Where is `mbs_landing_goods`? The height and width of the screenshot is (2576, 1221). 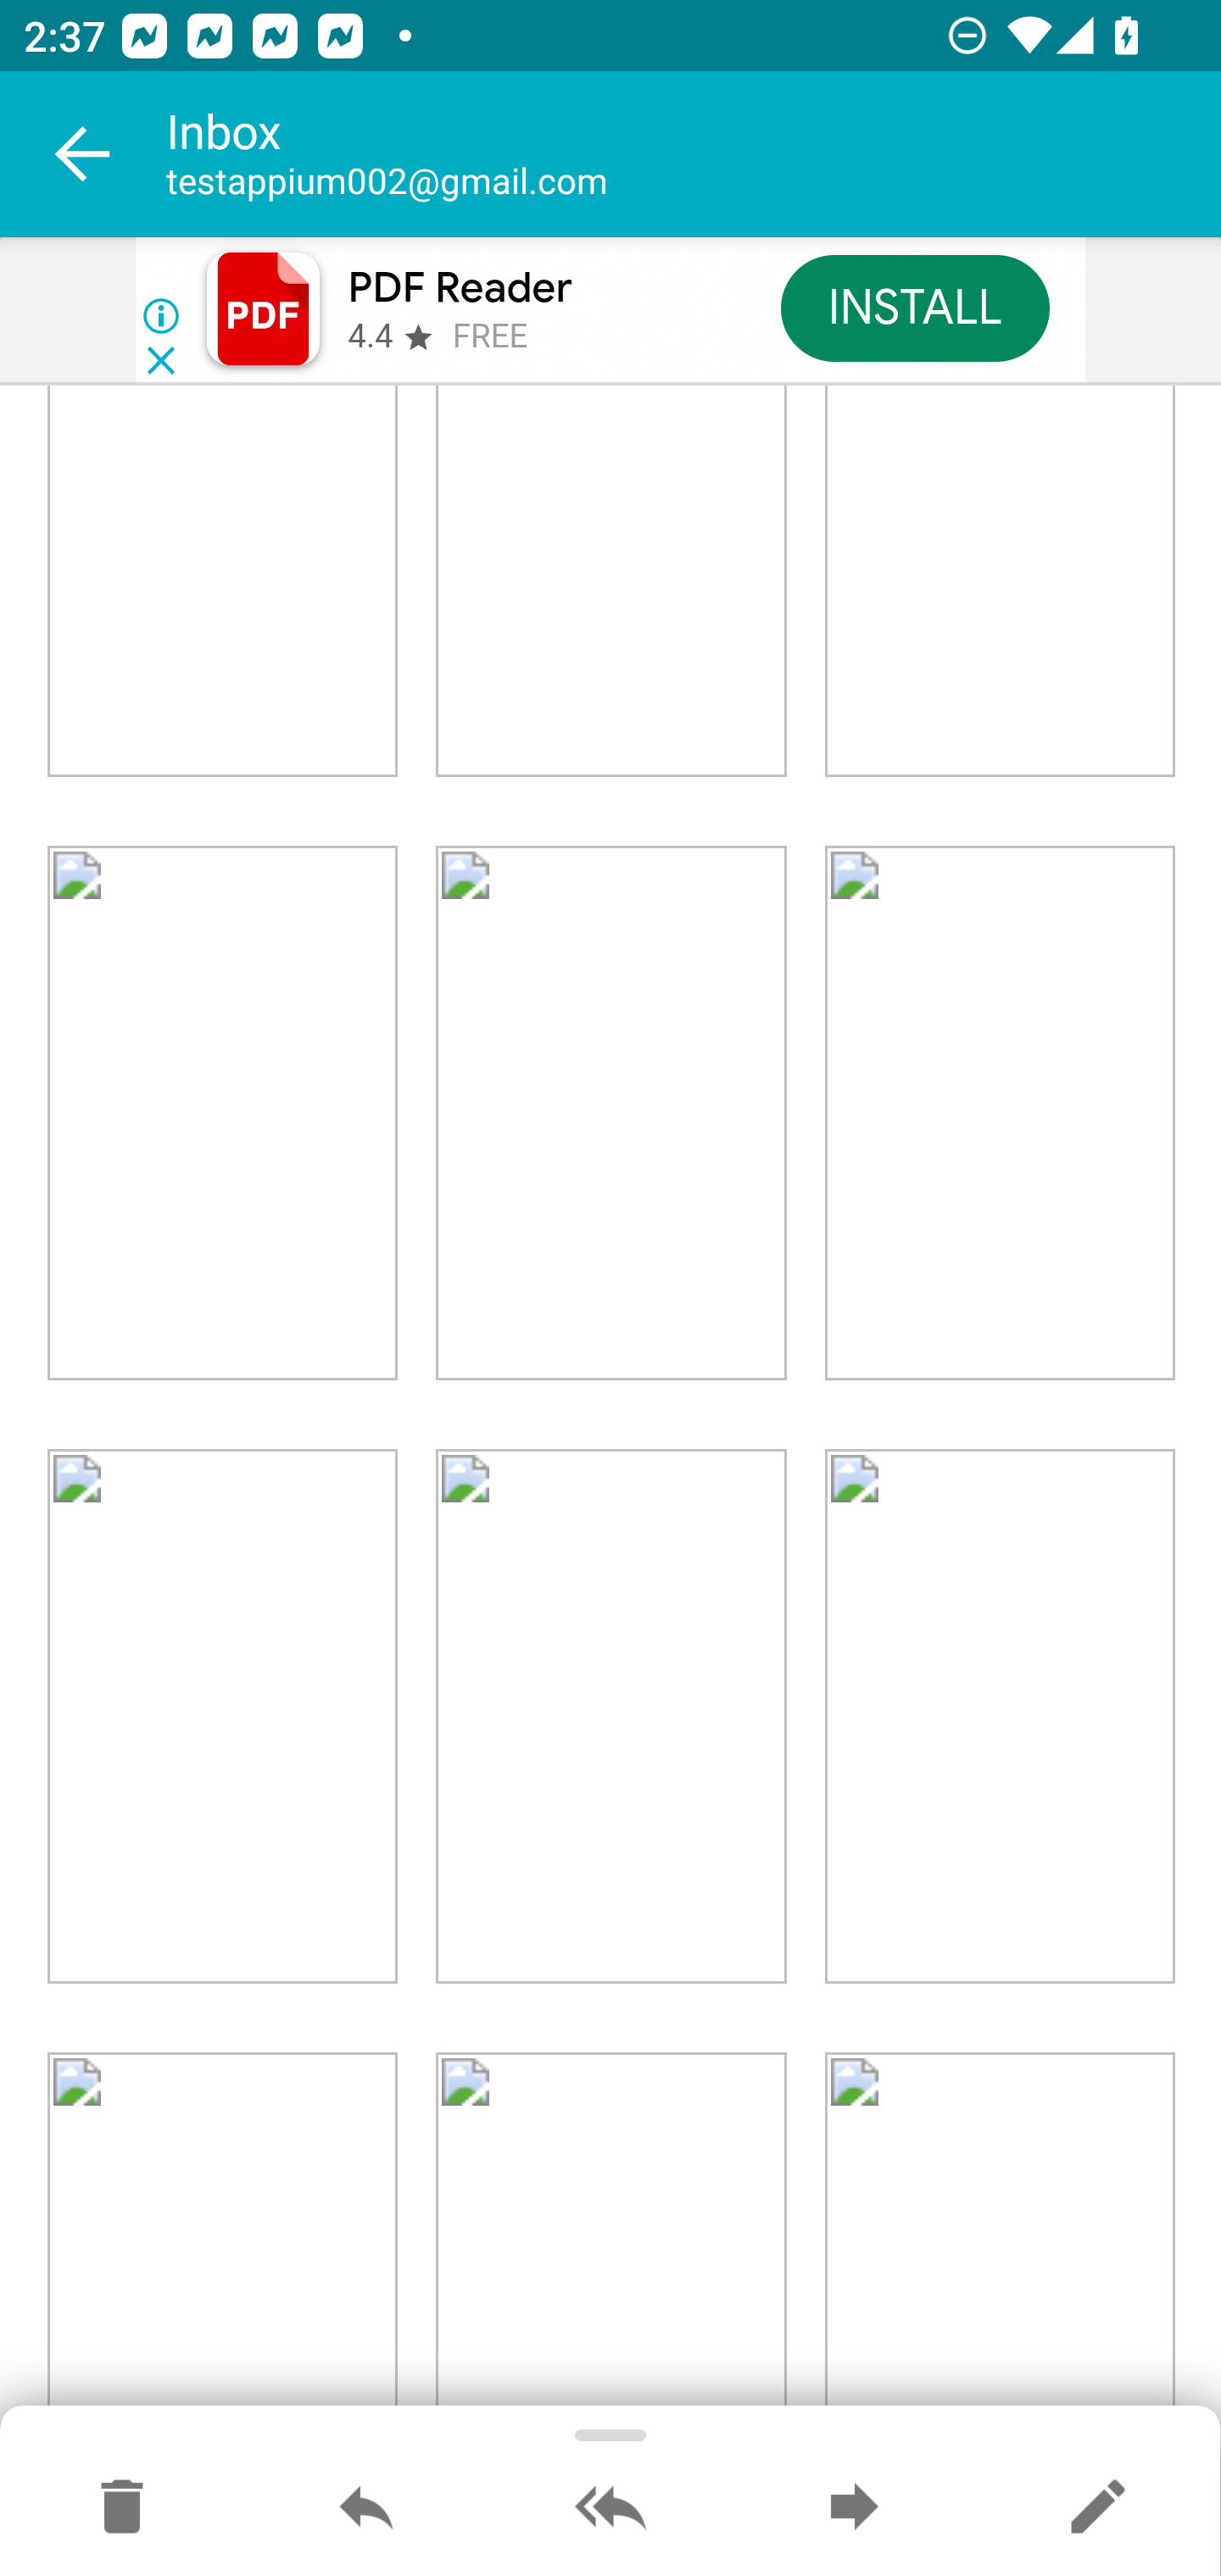
mbs_landing_goods is located at coordinates (224, 1115).